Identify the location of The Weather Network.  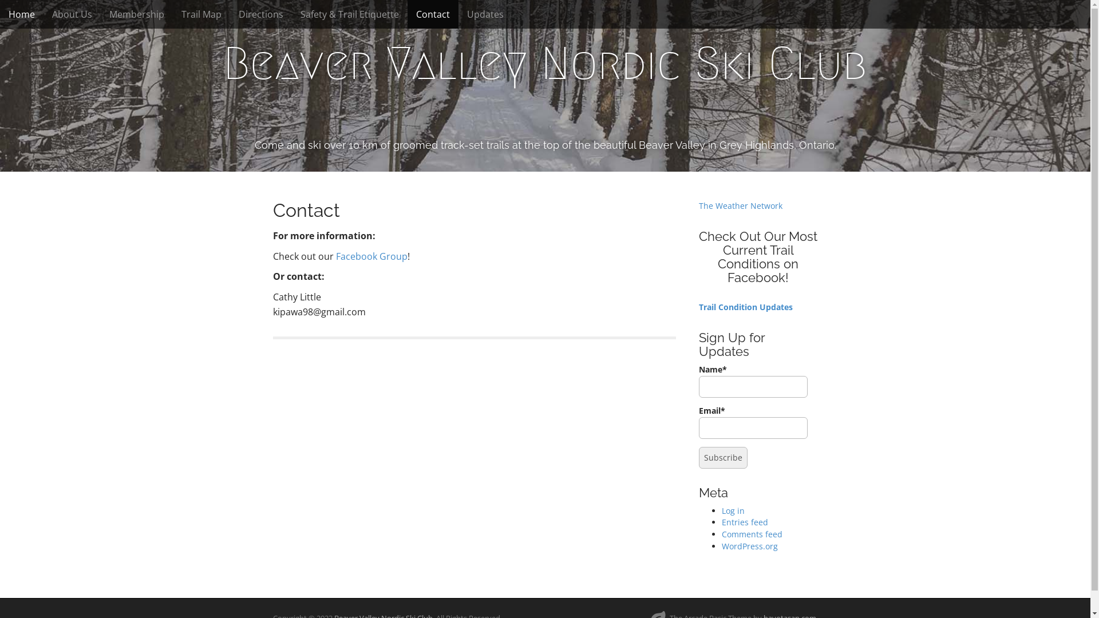
(740, 206).